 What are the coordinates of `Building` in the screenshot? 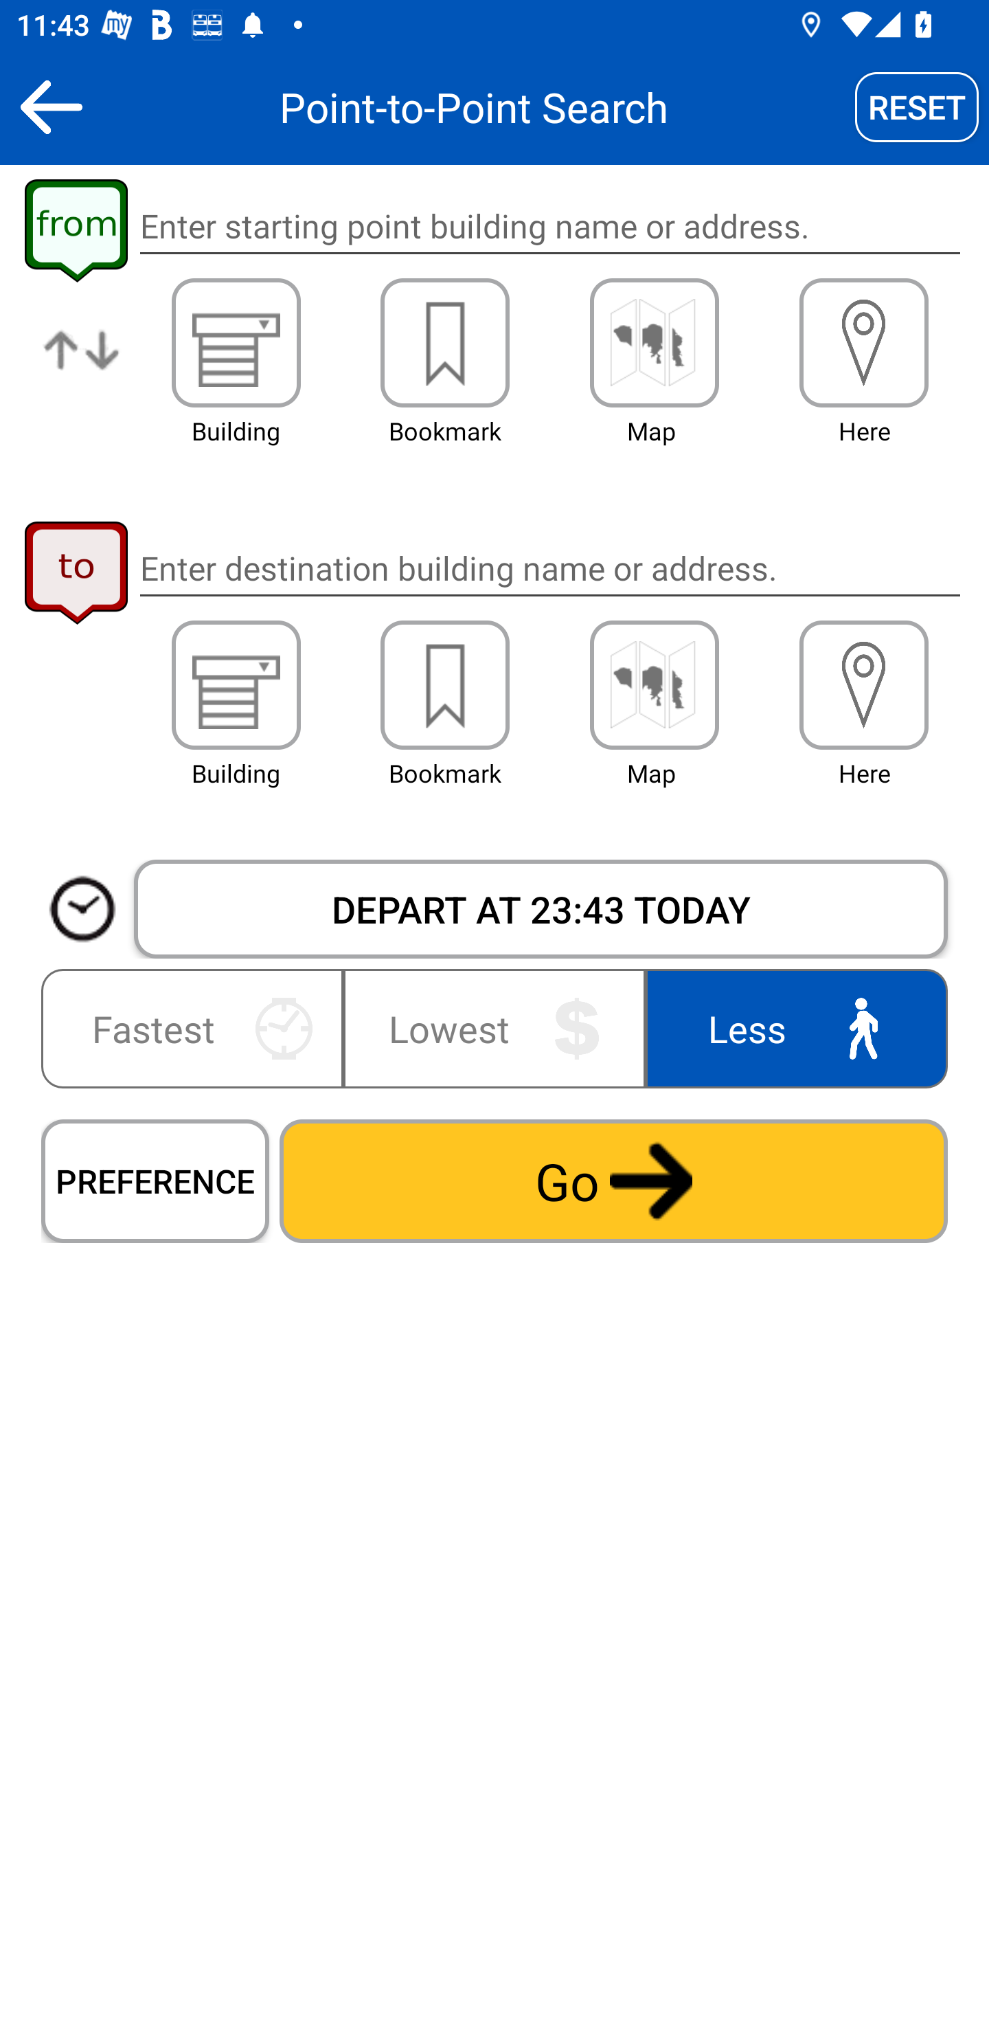 It's located at (236, 685).